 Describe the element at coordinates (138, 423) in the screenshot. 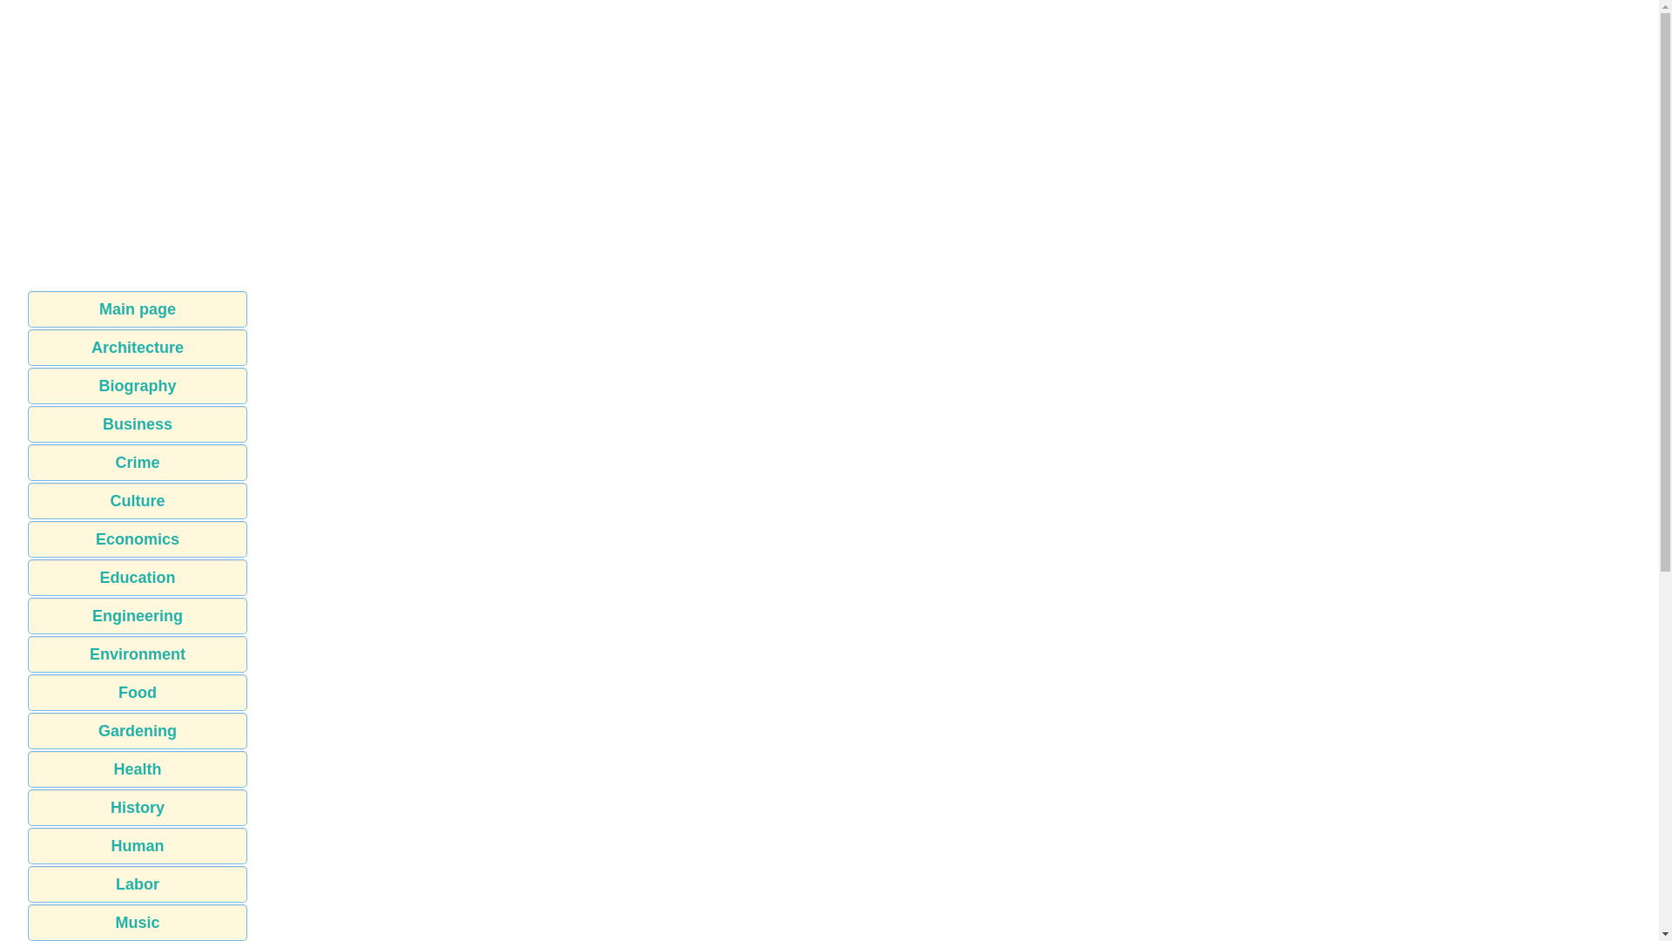

I see `Business` at that location.